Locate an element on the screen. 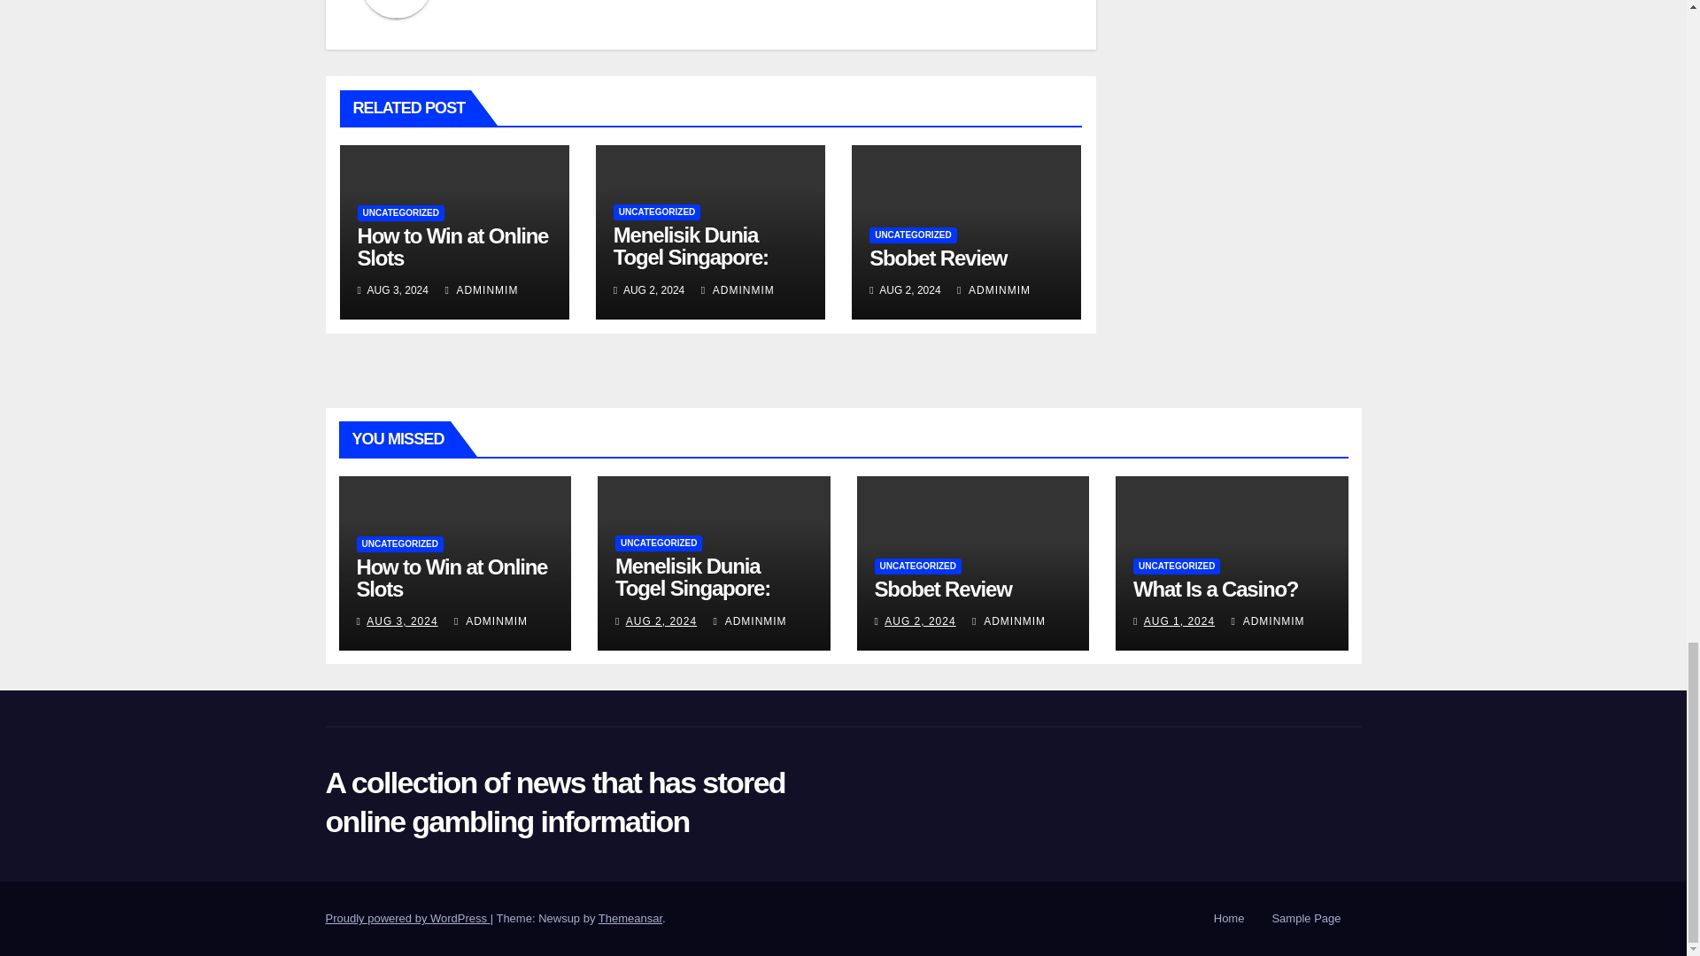  ADMINMIM is located at coordinates (993, 289).